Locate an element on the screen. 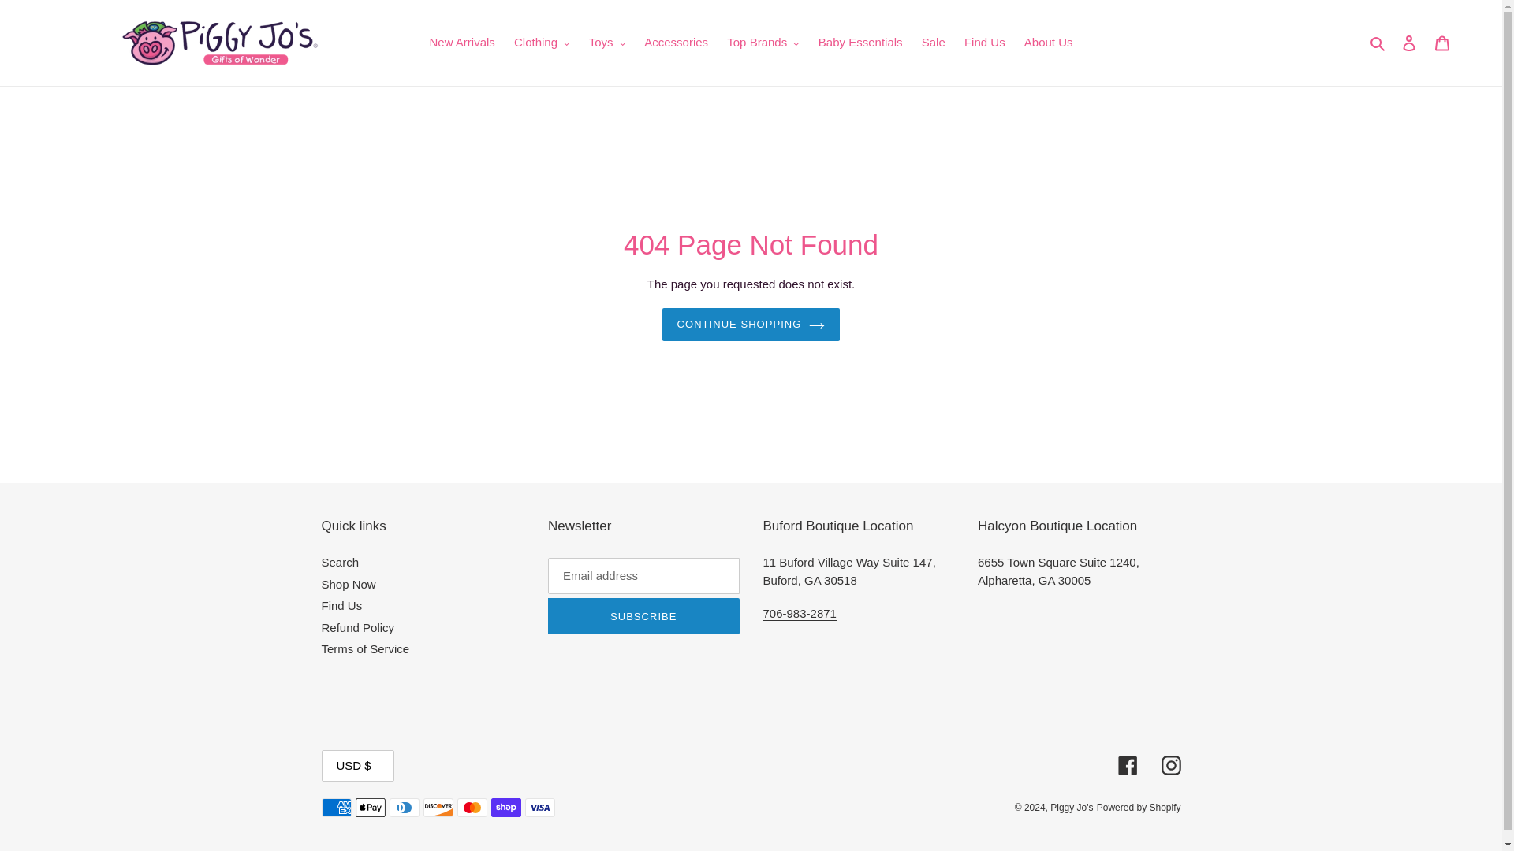 Image resolution: width=1514 pixels, height=851 pixels. Top Brands is located at coordinates (763, 43).